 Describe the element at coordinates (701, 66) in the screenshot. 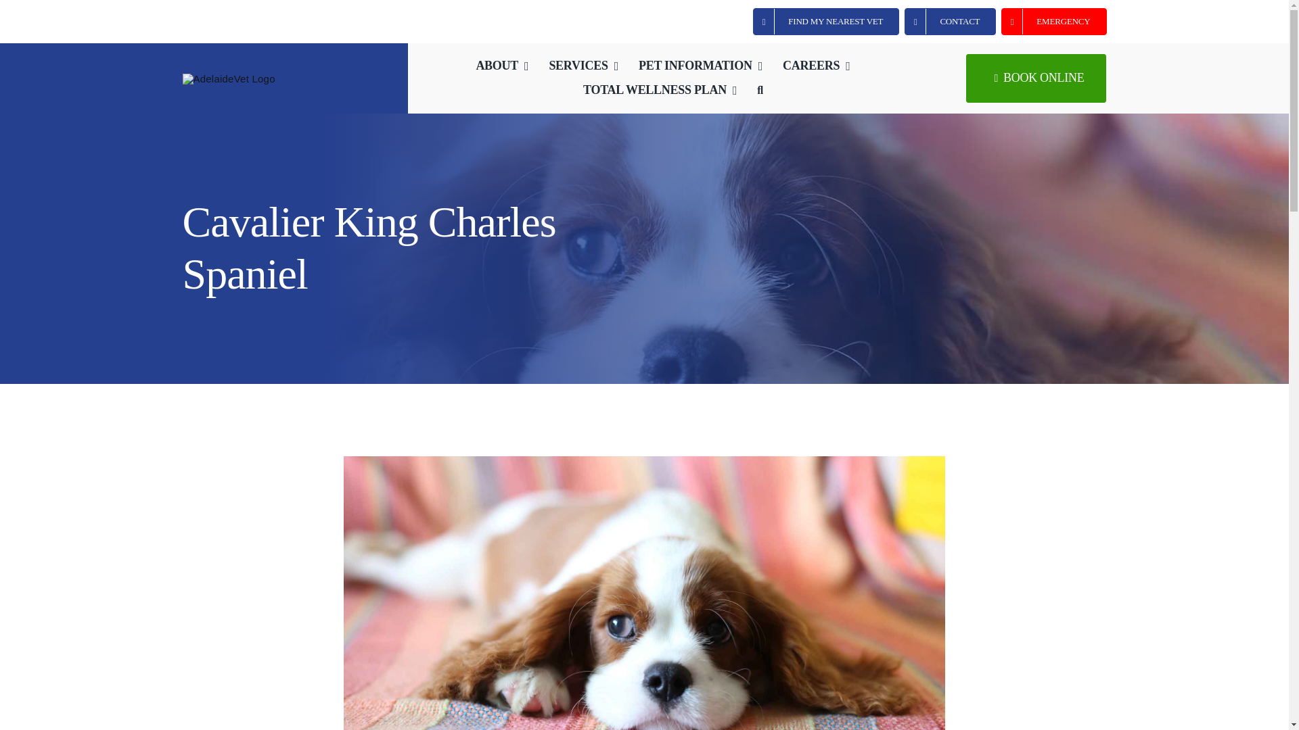

I see `PET INFORMATION` at that location.